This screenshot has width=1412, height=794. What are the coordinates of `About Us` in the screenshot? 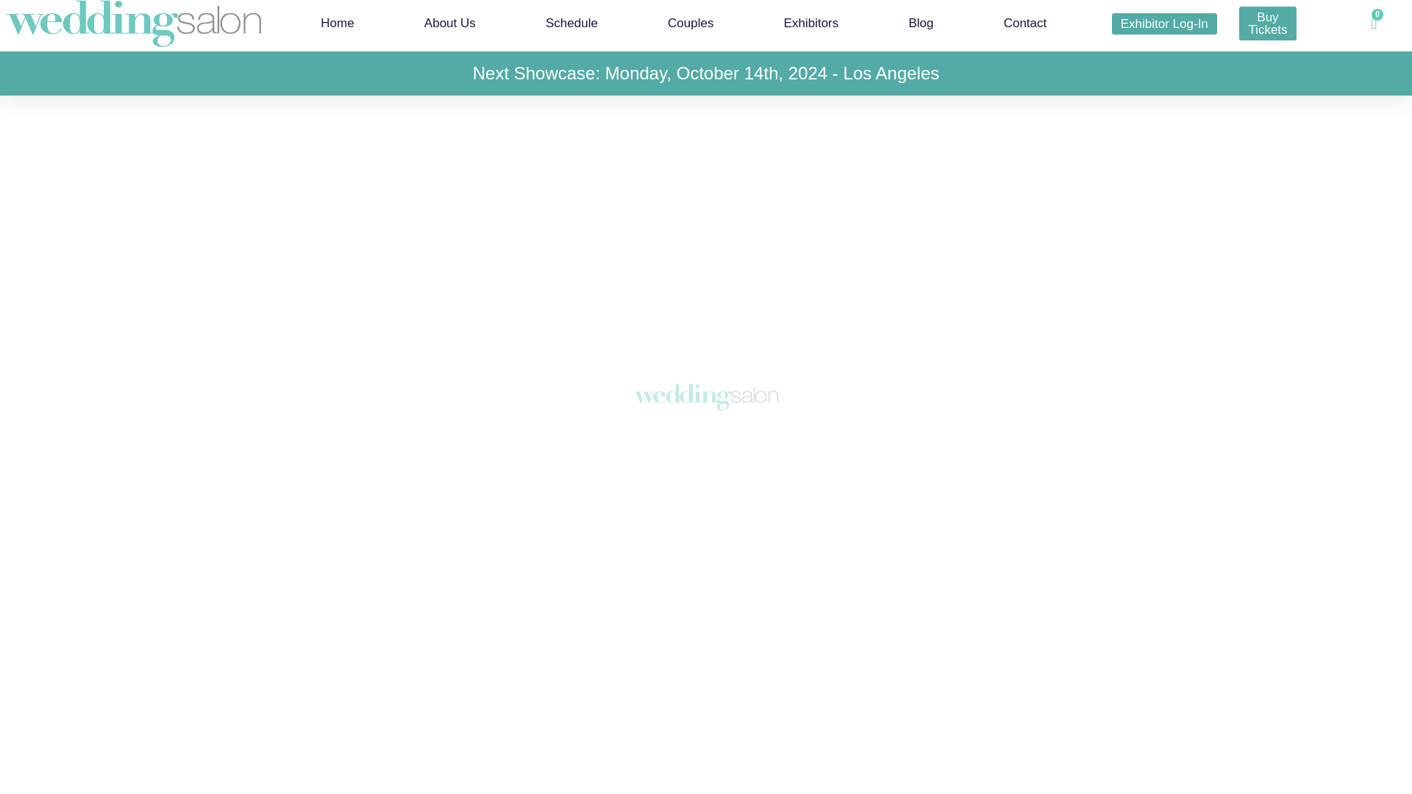 It's located at (449, 24).